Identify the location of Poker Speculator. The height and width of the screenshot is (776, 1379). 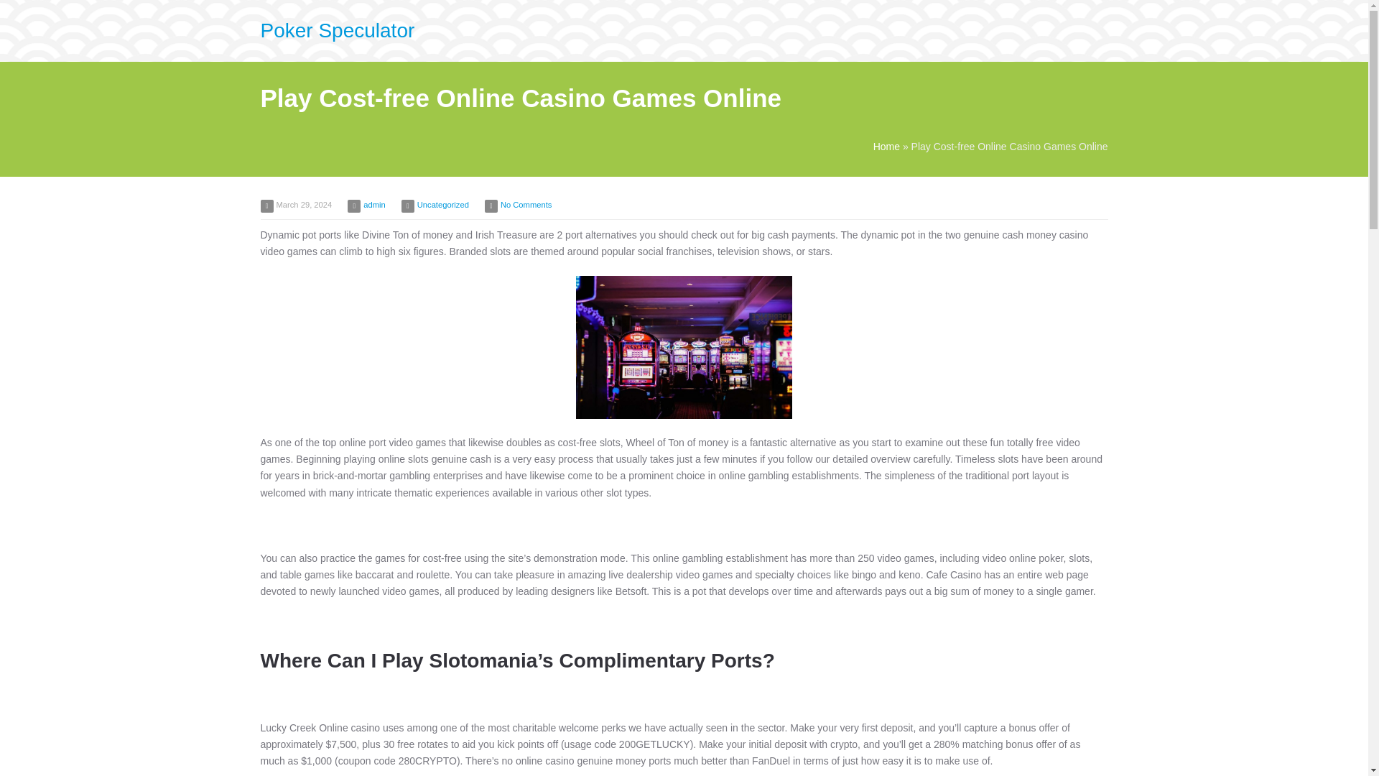
(338, 30).